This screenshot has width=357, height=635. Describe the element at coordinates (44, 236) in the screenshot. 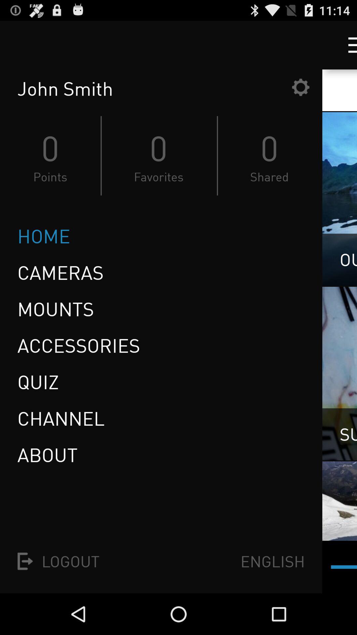

I see `turn on home icon` at that location.